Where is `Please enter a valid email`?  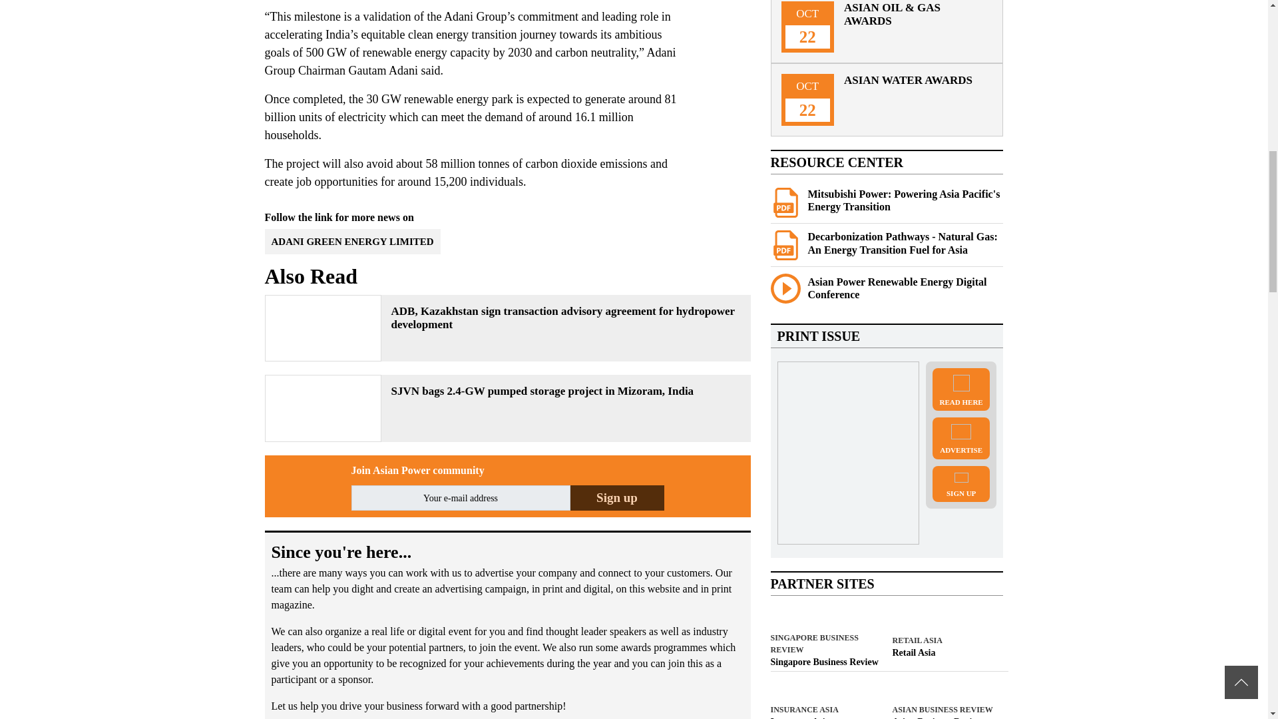 Please enter a valid email is located at coordinates (461, 498).